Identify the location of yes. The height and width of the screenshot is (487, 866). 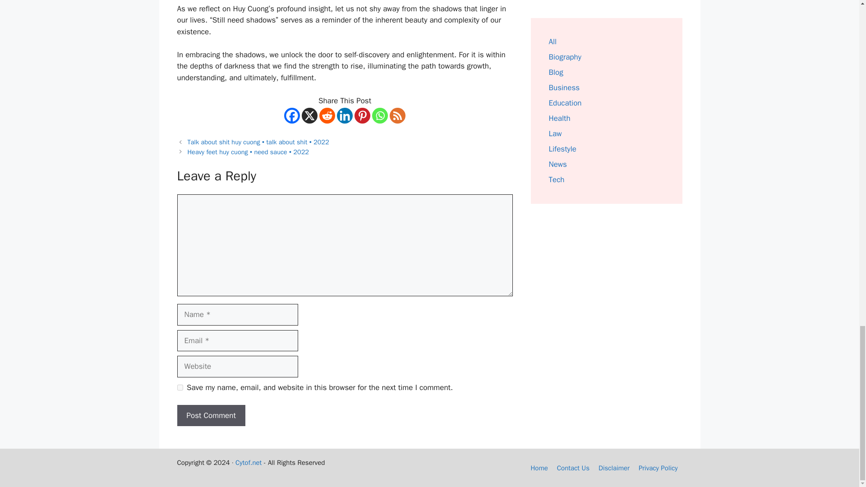
(180, 388).